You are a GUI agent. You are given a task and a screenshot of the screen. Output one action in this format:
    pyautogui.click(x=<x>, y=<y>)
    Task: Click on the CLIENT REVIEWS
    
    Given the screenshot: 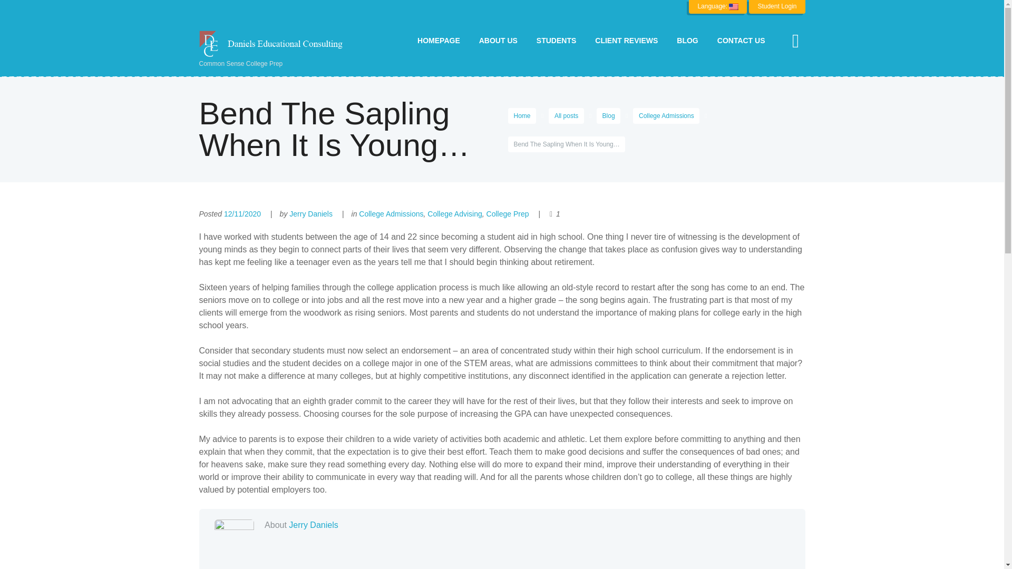 What is the action you would take?
    pyautogui.click(x=626, y=41)
    